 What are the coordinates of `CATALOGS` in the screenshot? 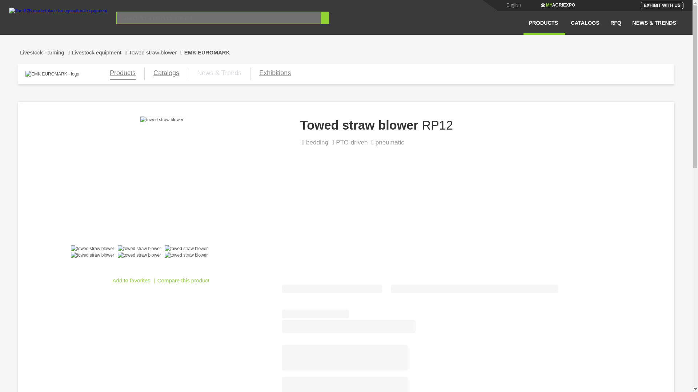 It's located at (585, 27).